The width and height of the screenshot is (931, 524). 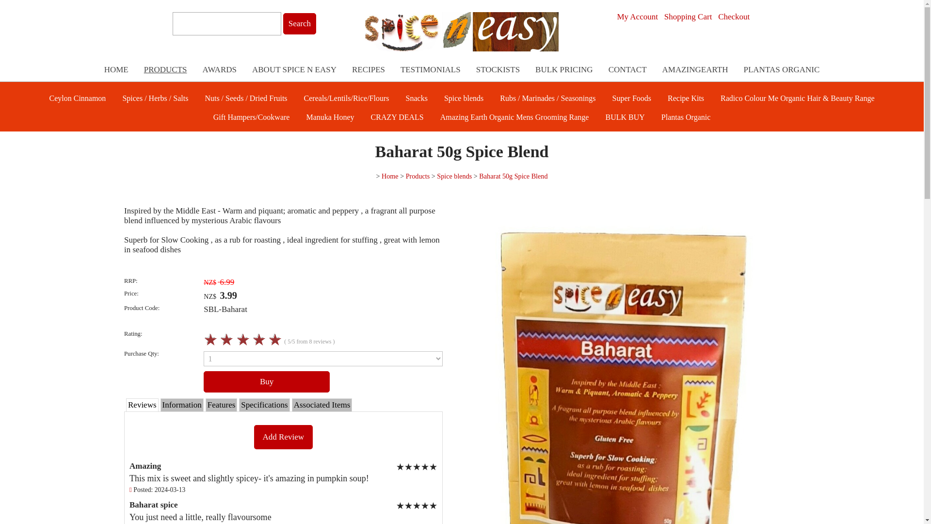 What do you see at coordinates (564, 69) in the screenshot?
I see `BULK PRICING` at bounding box center [564, 69].